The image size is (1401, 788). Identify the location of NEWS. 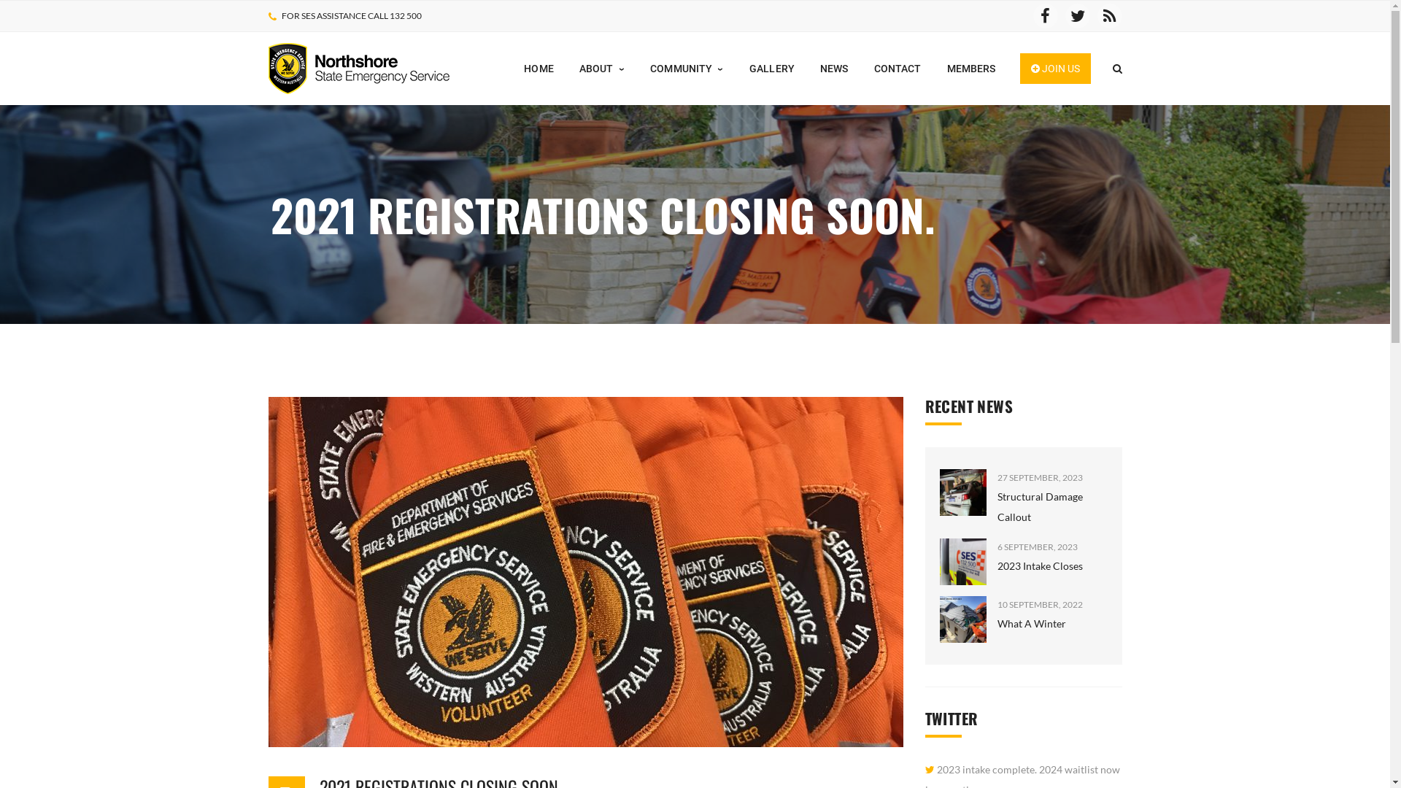
(835, 69).